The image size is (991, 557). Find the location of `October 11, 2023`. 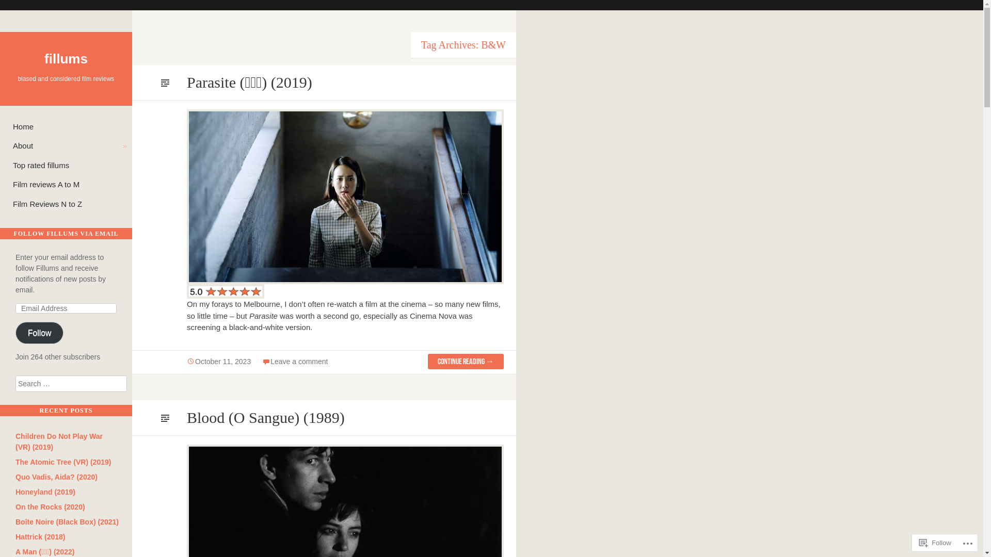

October 11, 2023 is located at coordinates (219, 362).